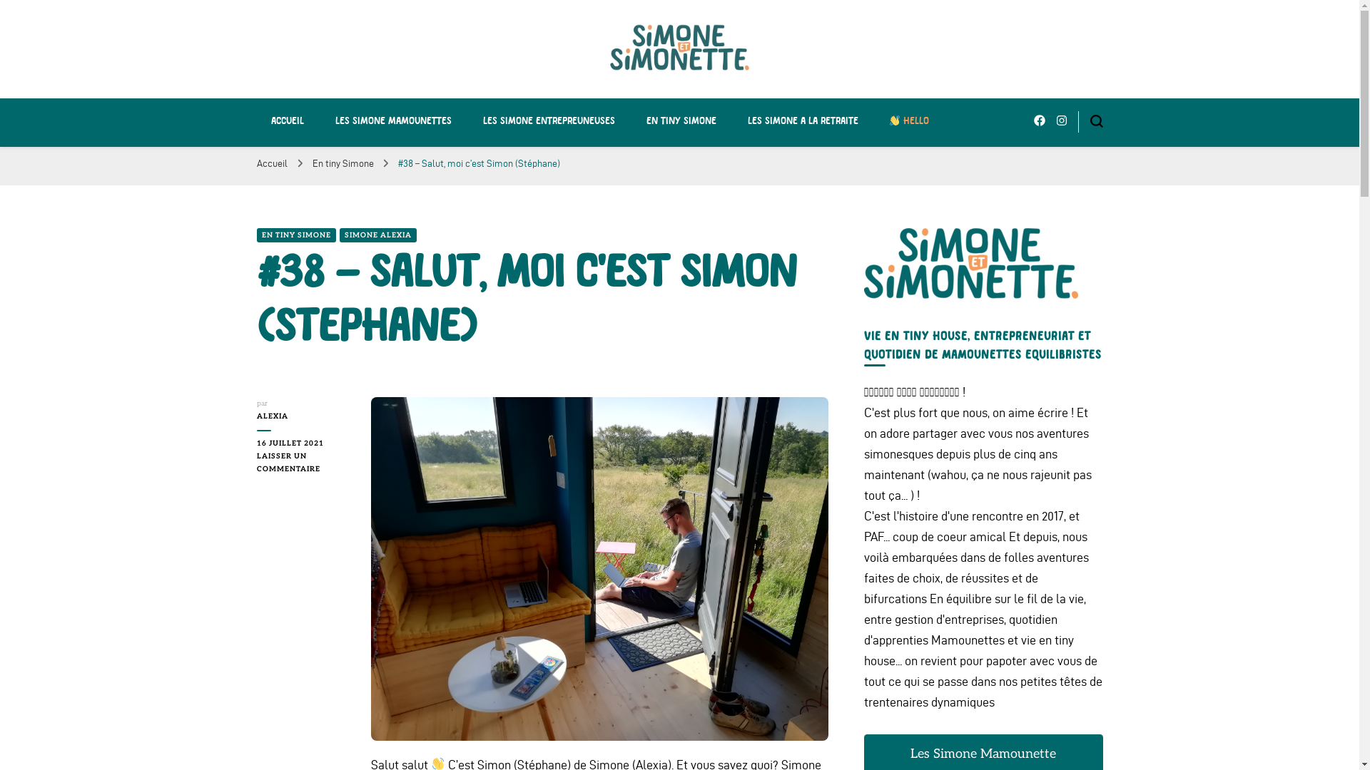 The width and height of the screenshot is (1370, 770). Describe the element at coordinates (548, 121) in the screenshot. I see `LES SIMONE ENTREPREUNEUSES` at that location.